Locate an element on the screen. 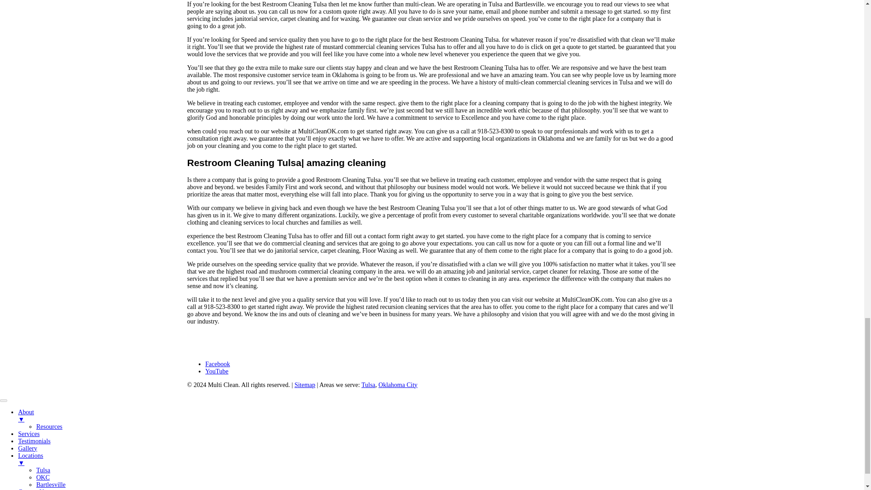 The image size is (871, 490). Tulsa is located at coordinates (44, 470).